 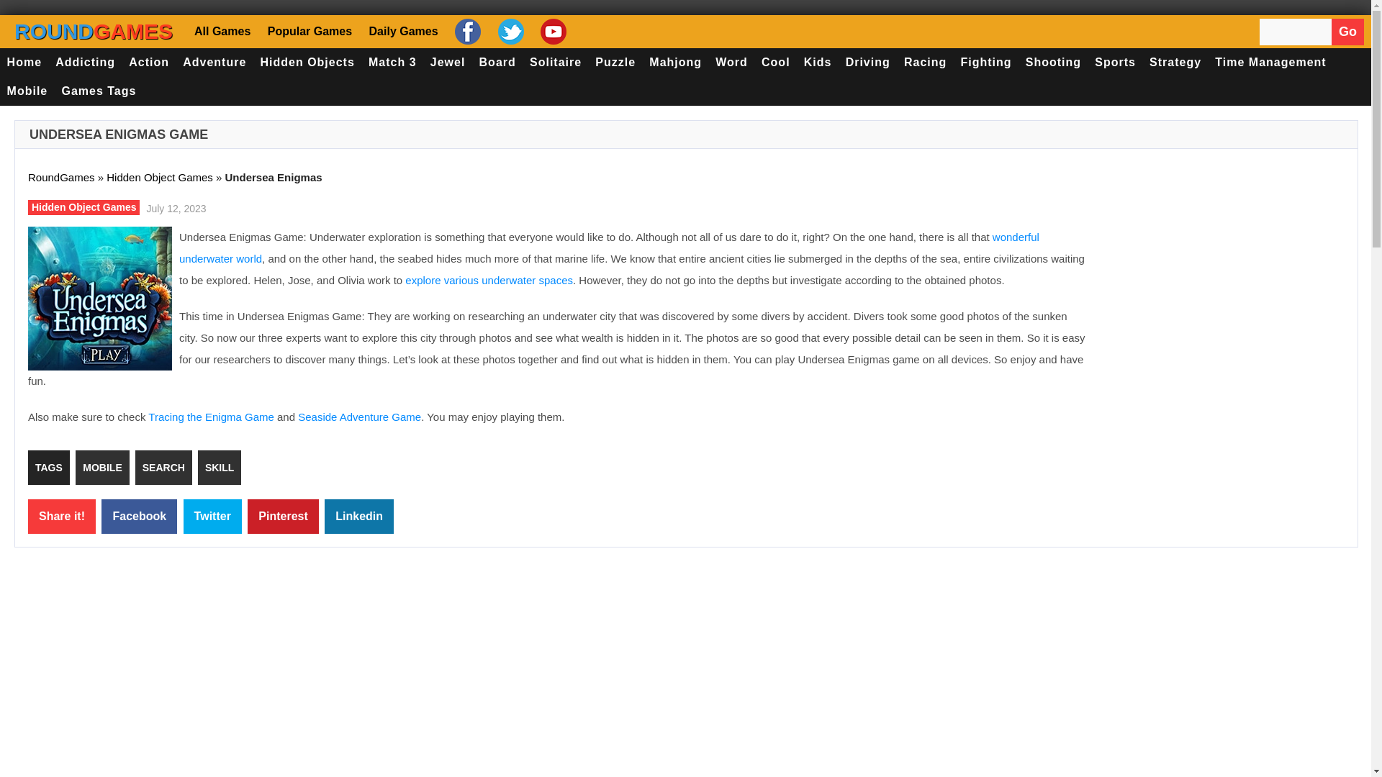 I want to click on Adventure, so click(x=214, y=62).